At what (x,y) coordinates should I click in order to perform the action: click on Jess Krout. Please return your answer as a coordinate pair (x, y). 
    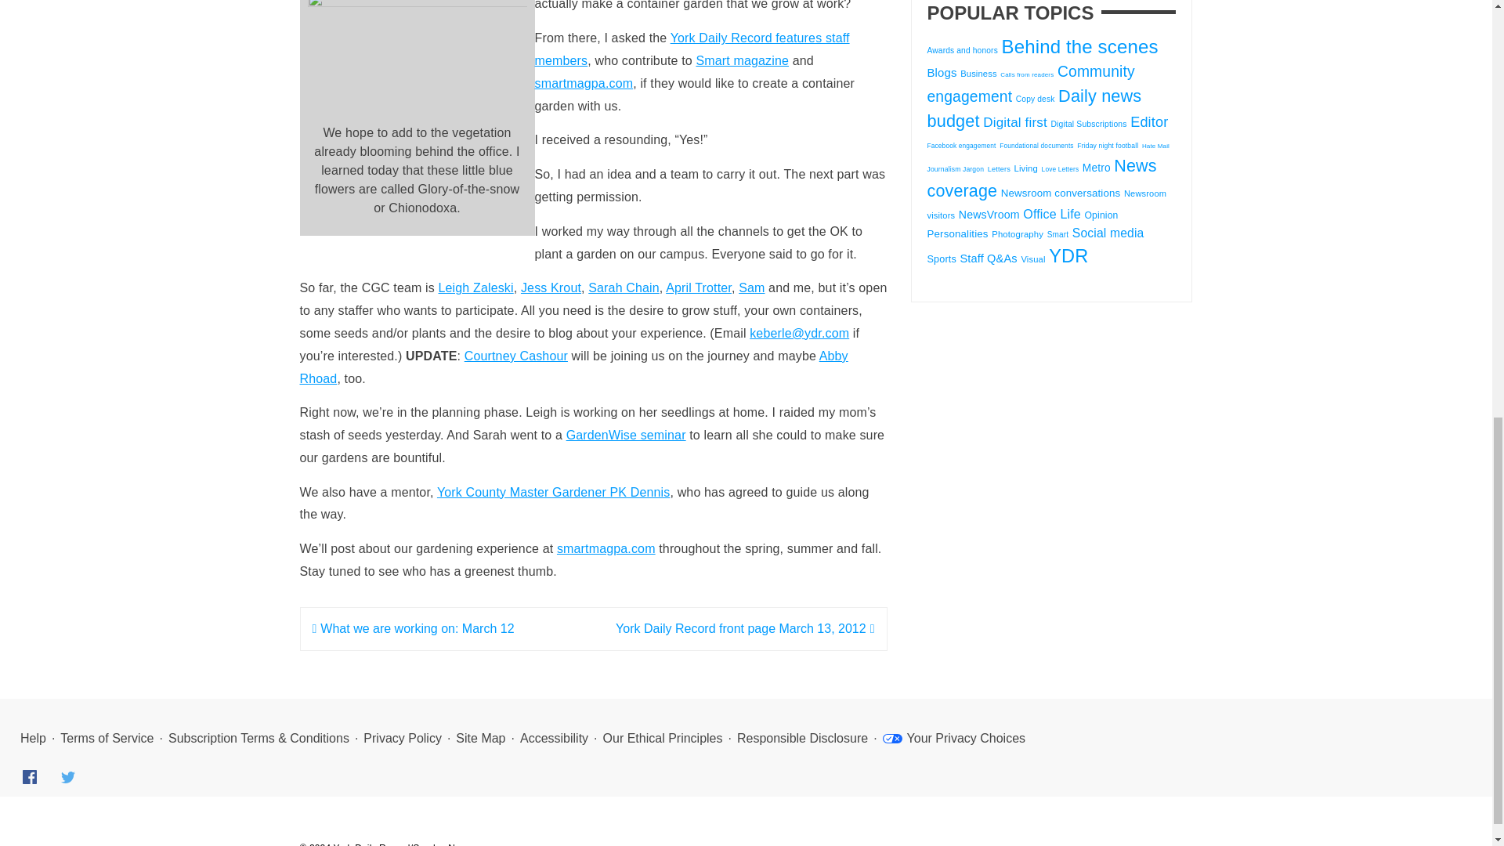
    Looking at the image, I should click on (550, 287).